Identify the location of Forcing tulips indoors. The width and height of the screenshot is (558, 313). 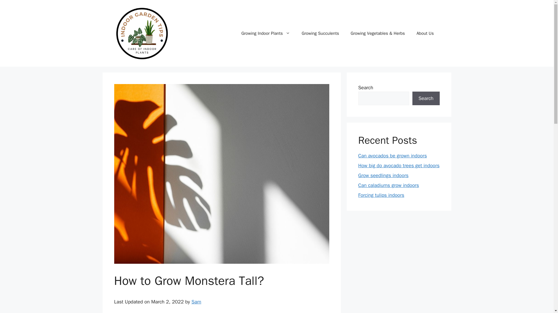
(381, 195).